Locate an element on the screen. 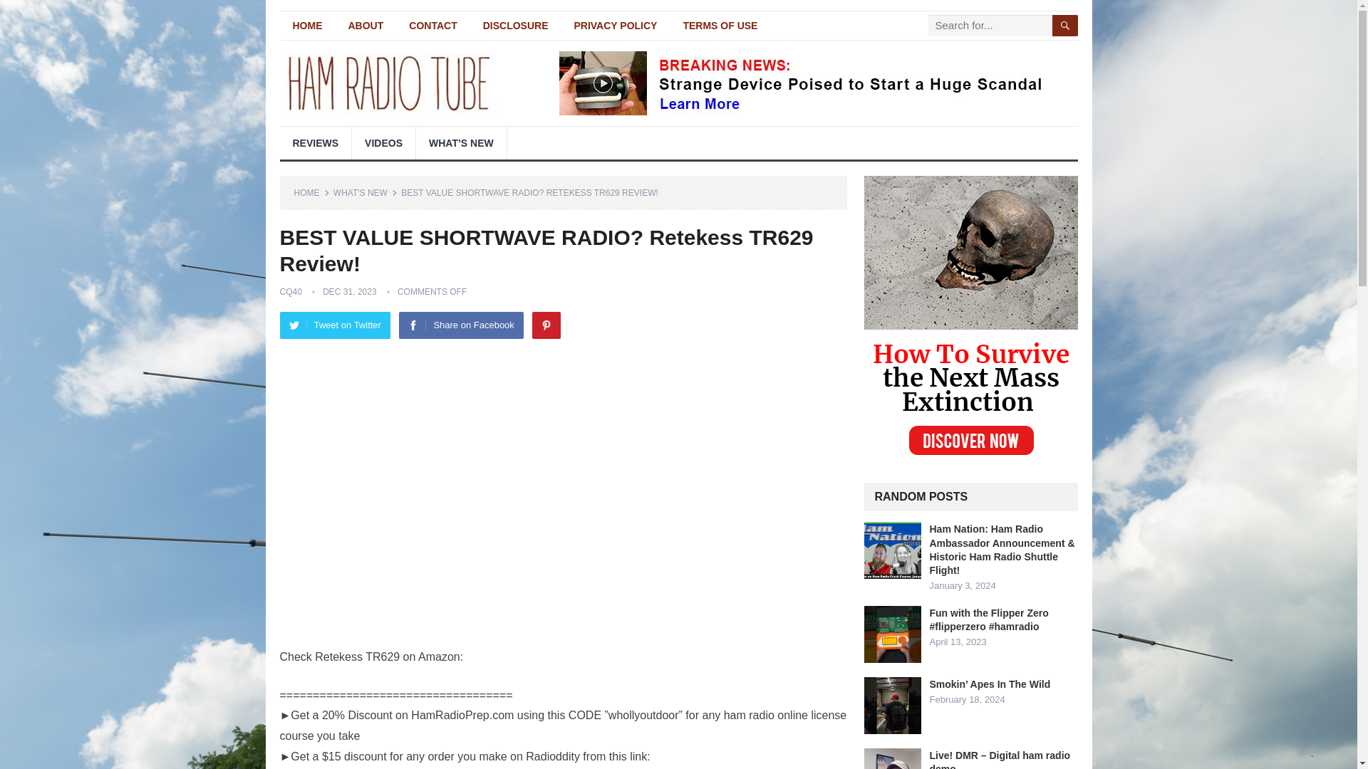 This screenshot has height=769, width=1368. CONTACT is located at coordinates (432, 26).